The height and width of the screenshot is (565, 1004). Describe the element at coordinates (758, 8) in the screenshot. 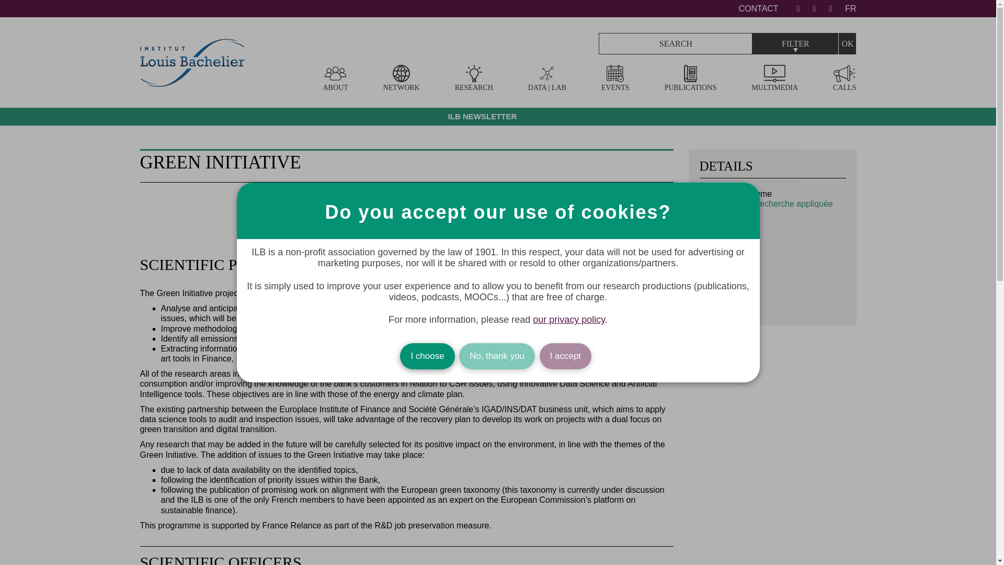

I see `CONTACT` at that location.